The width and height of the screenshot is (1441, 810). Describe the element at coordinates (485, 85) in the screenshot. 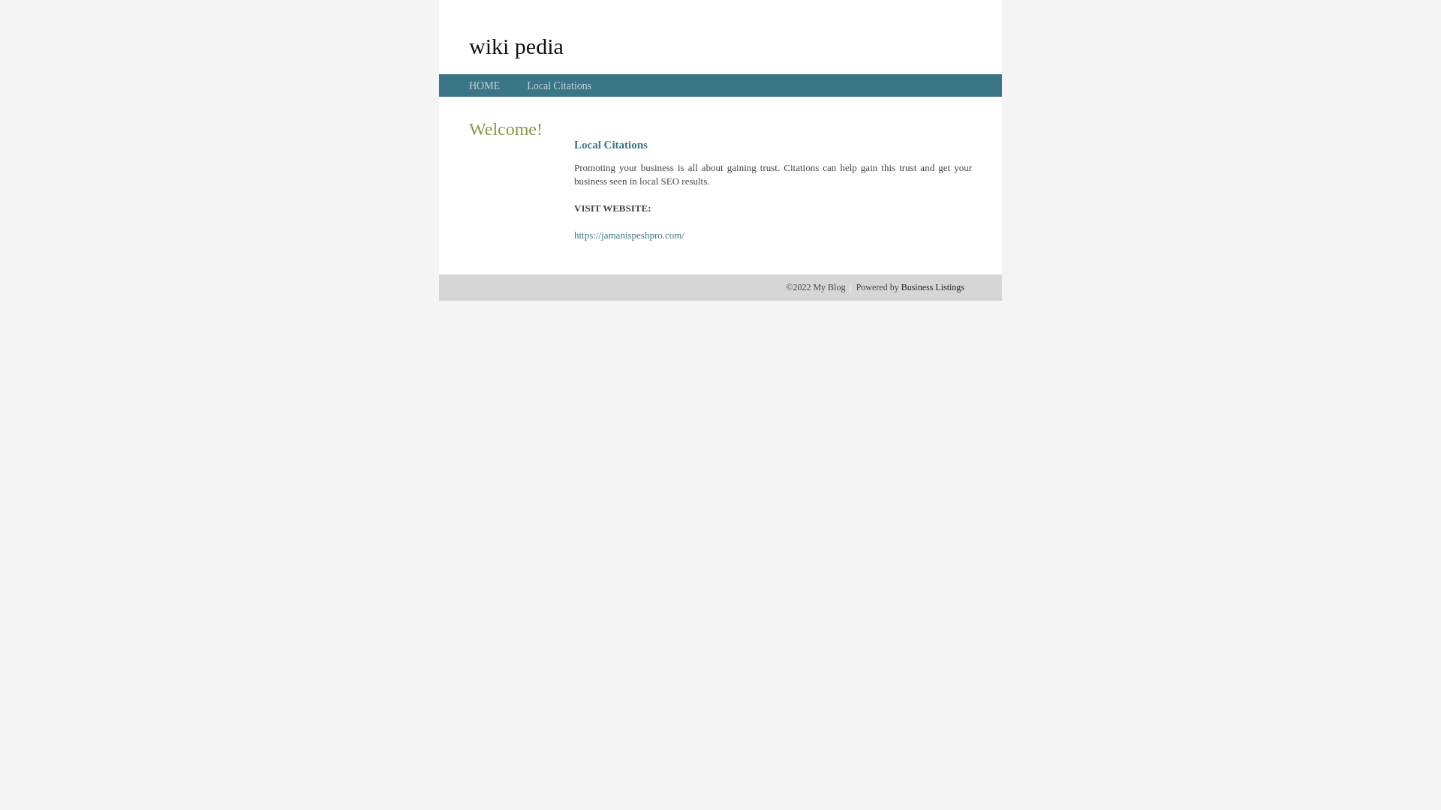

I see `HOME` at that location.